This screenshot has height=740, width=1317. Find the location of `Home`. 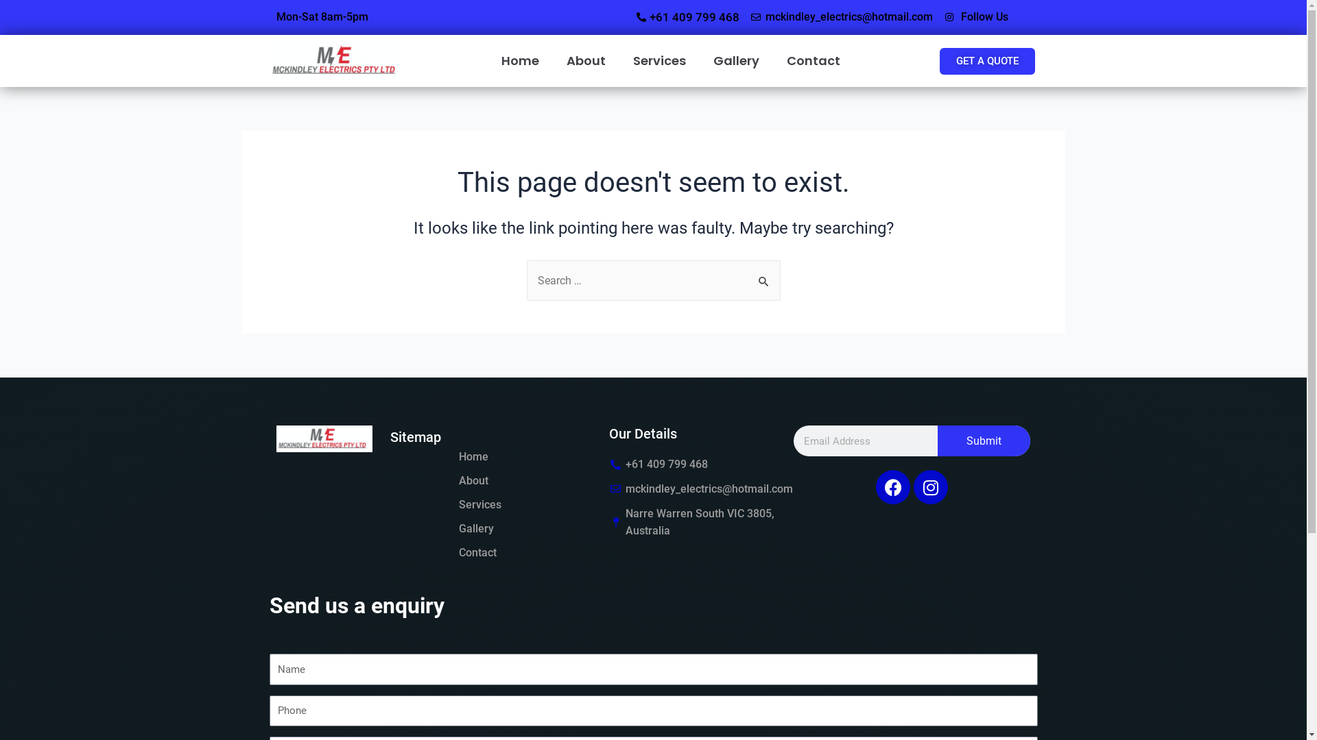

Home is located at coordinates (473, 456).